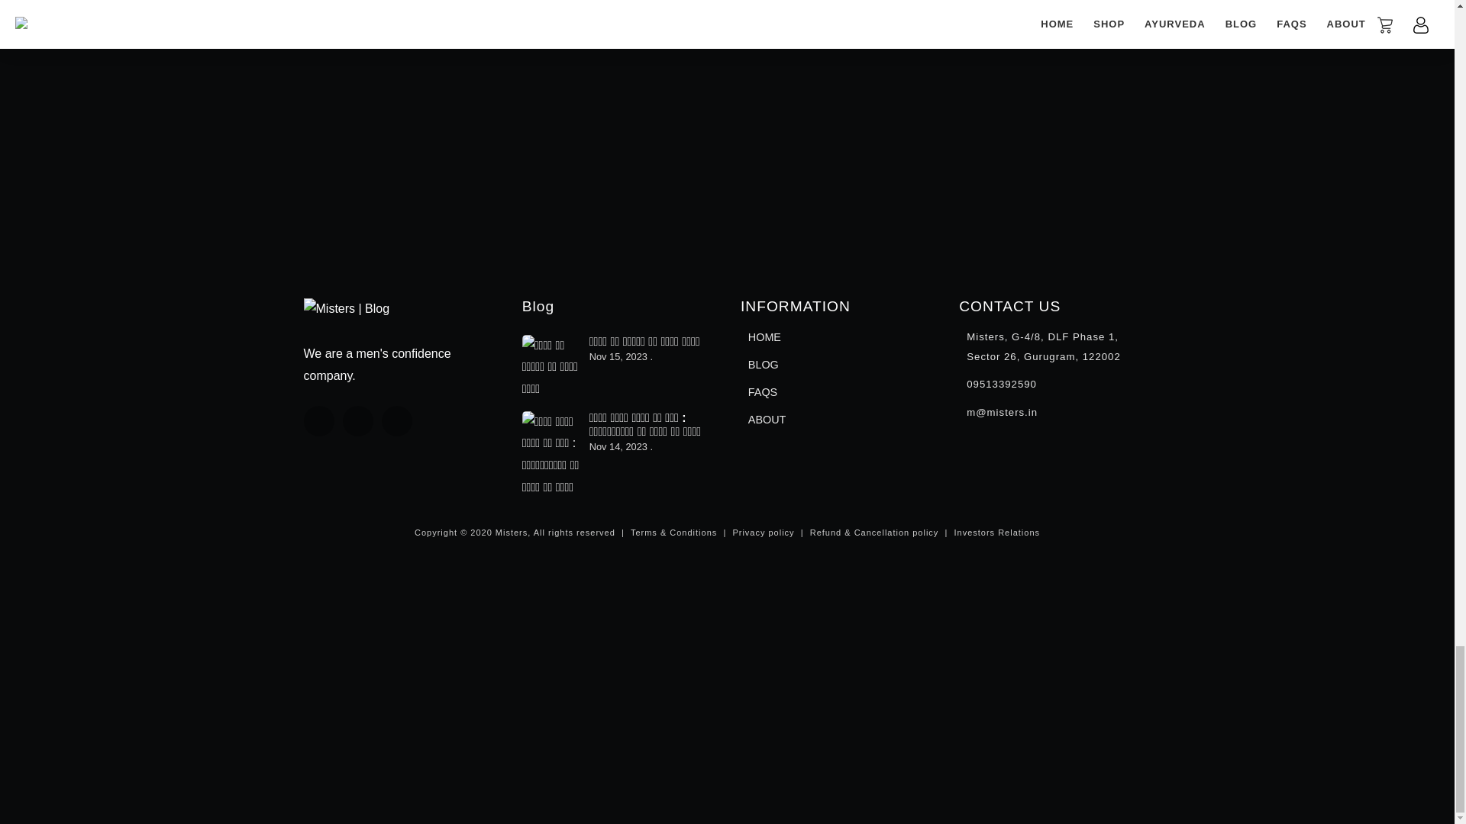 The width and height of the screenshot is (1466, 824). I want to click on Privacy policy, so click(763, 533).